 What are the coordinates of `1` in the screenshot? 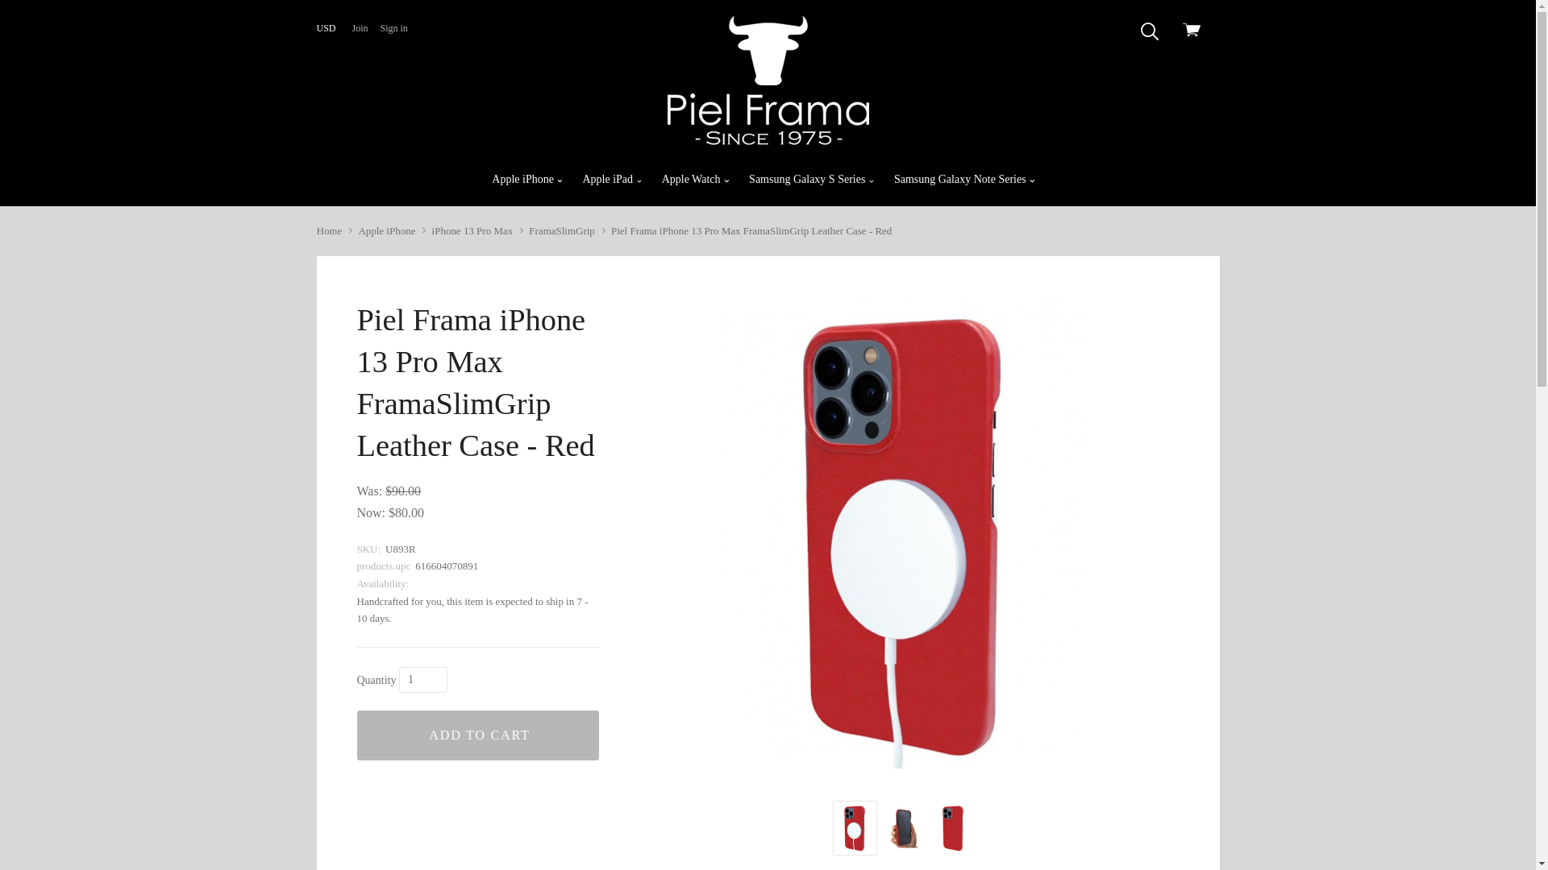 It's located at (422, 680).